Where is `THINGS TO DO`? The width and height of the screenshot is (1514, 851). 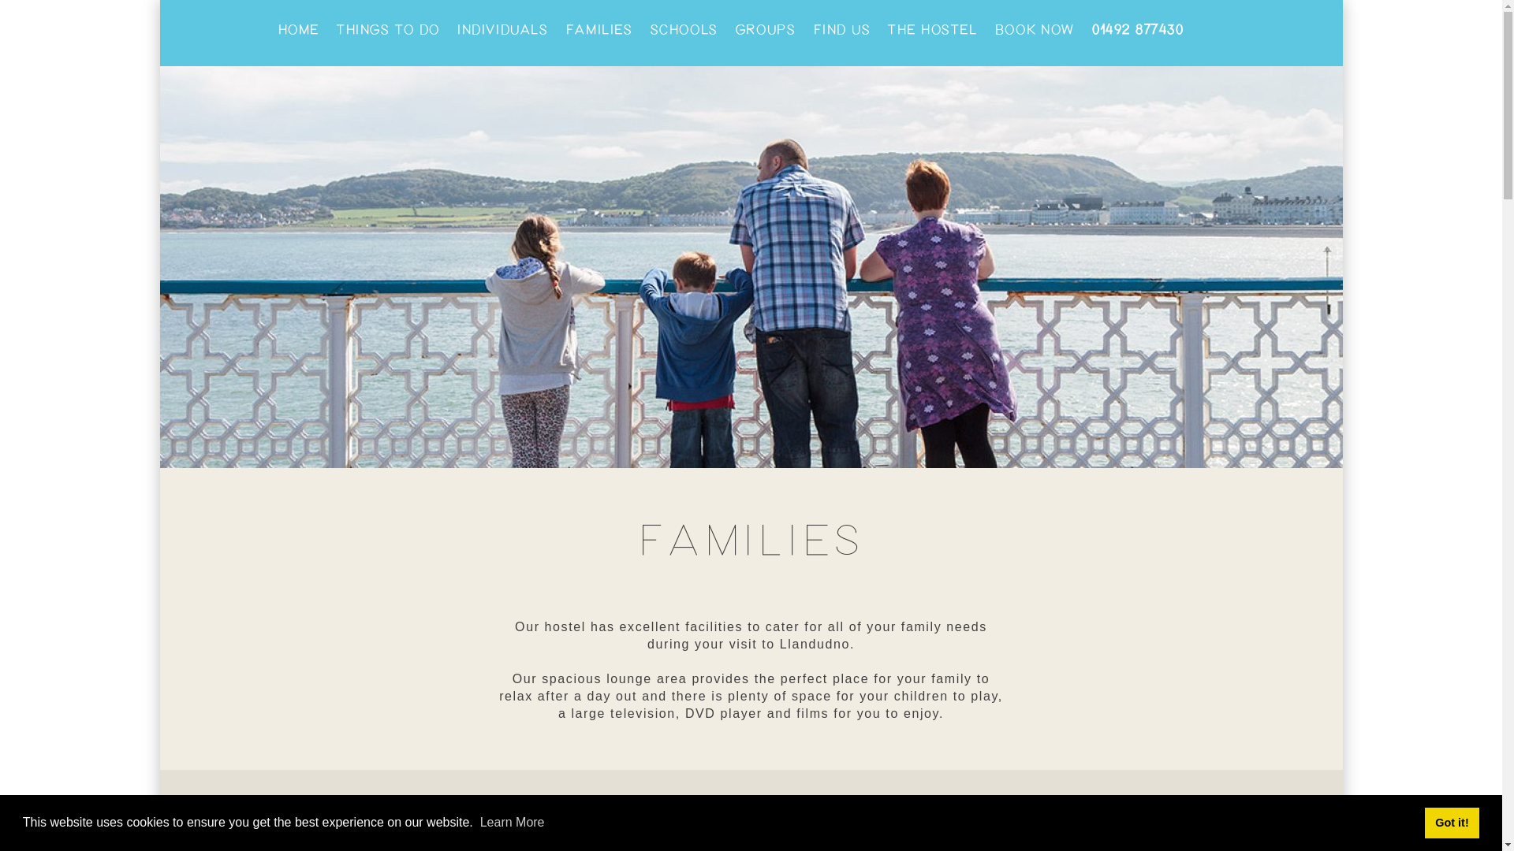
THINGS TO DO is located at coordinates (388, 30).